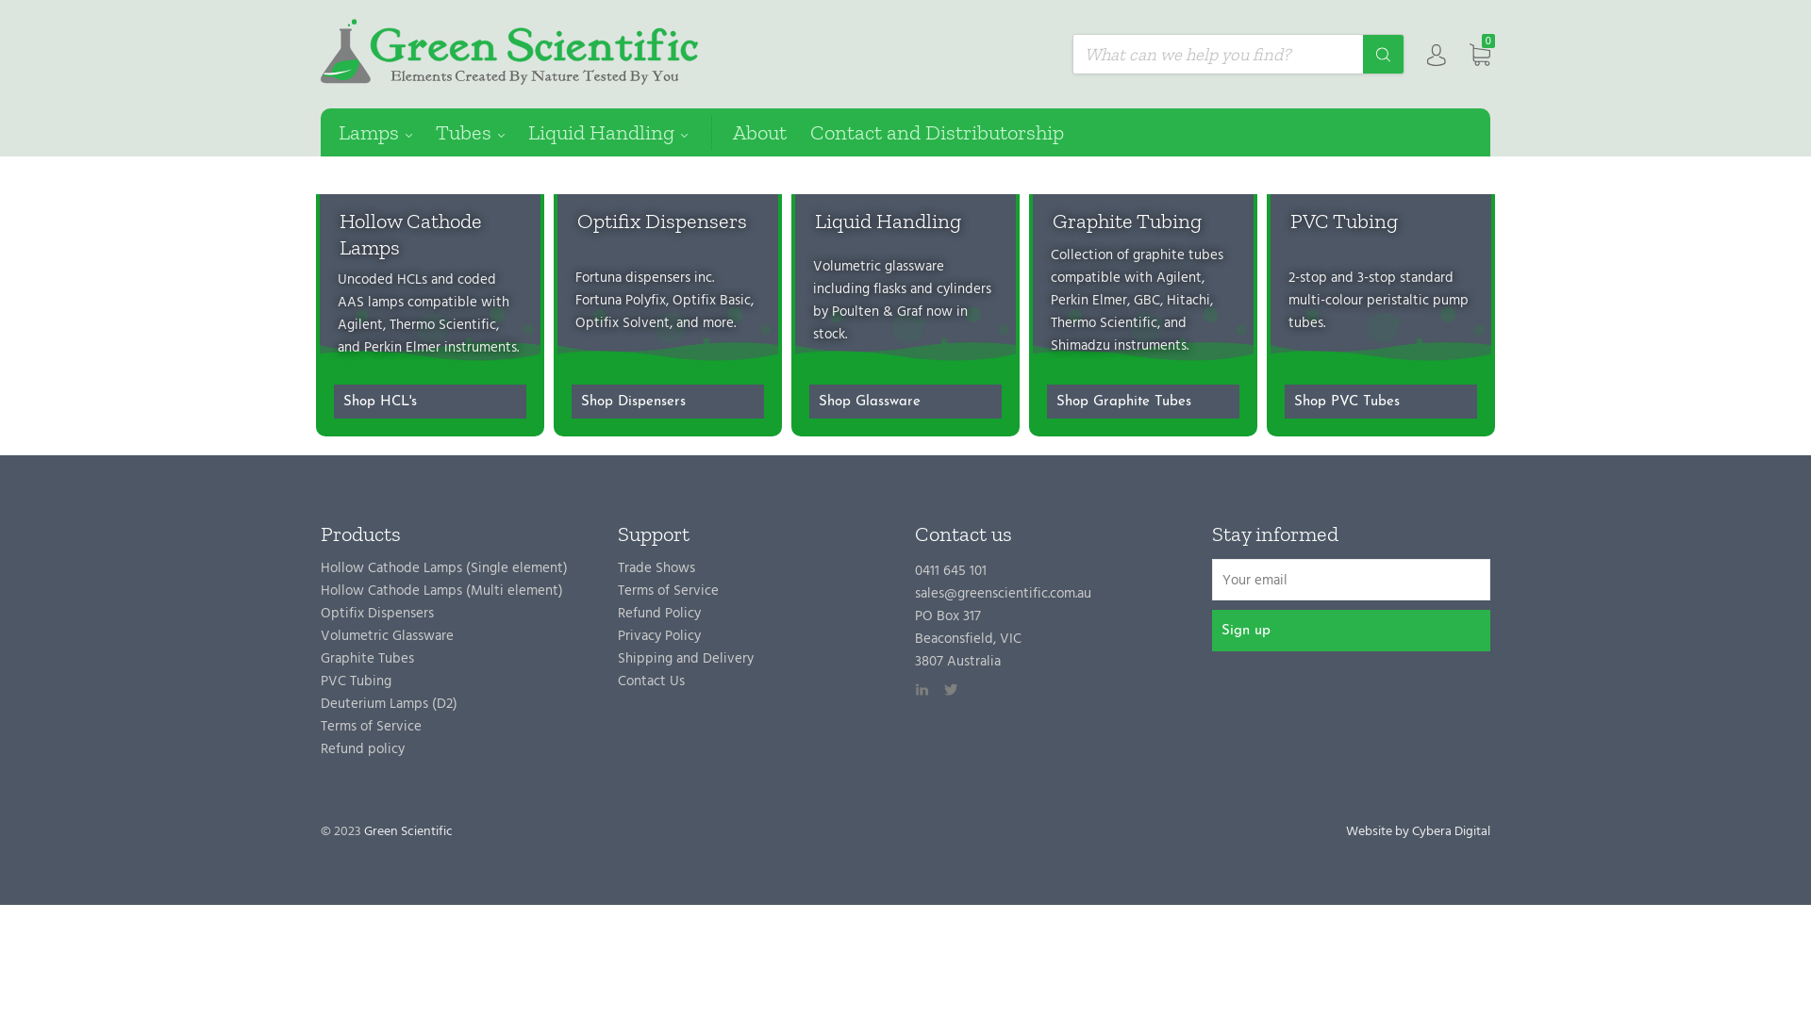 This screenshot has width=1811, height=1018. Describe the element at coordinates (623, 324) in the screenshot. I see `Optifix Solvent` at that location.